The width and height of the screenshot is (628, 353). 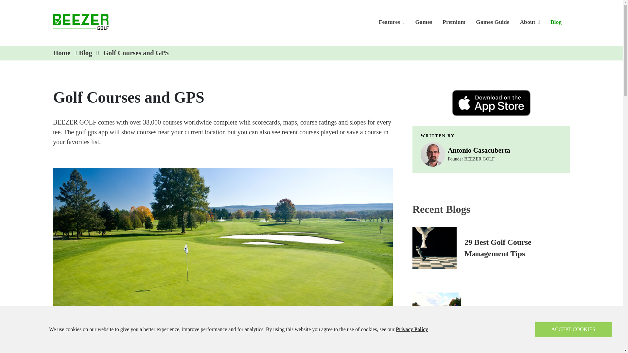 What do you see at coordinates (392, 22) in the screenshot?
I see `Features` at bounding box center [392, 22].